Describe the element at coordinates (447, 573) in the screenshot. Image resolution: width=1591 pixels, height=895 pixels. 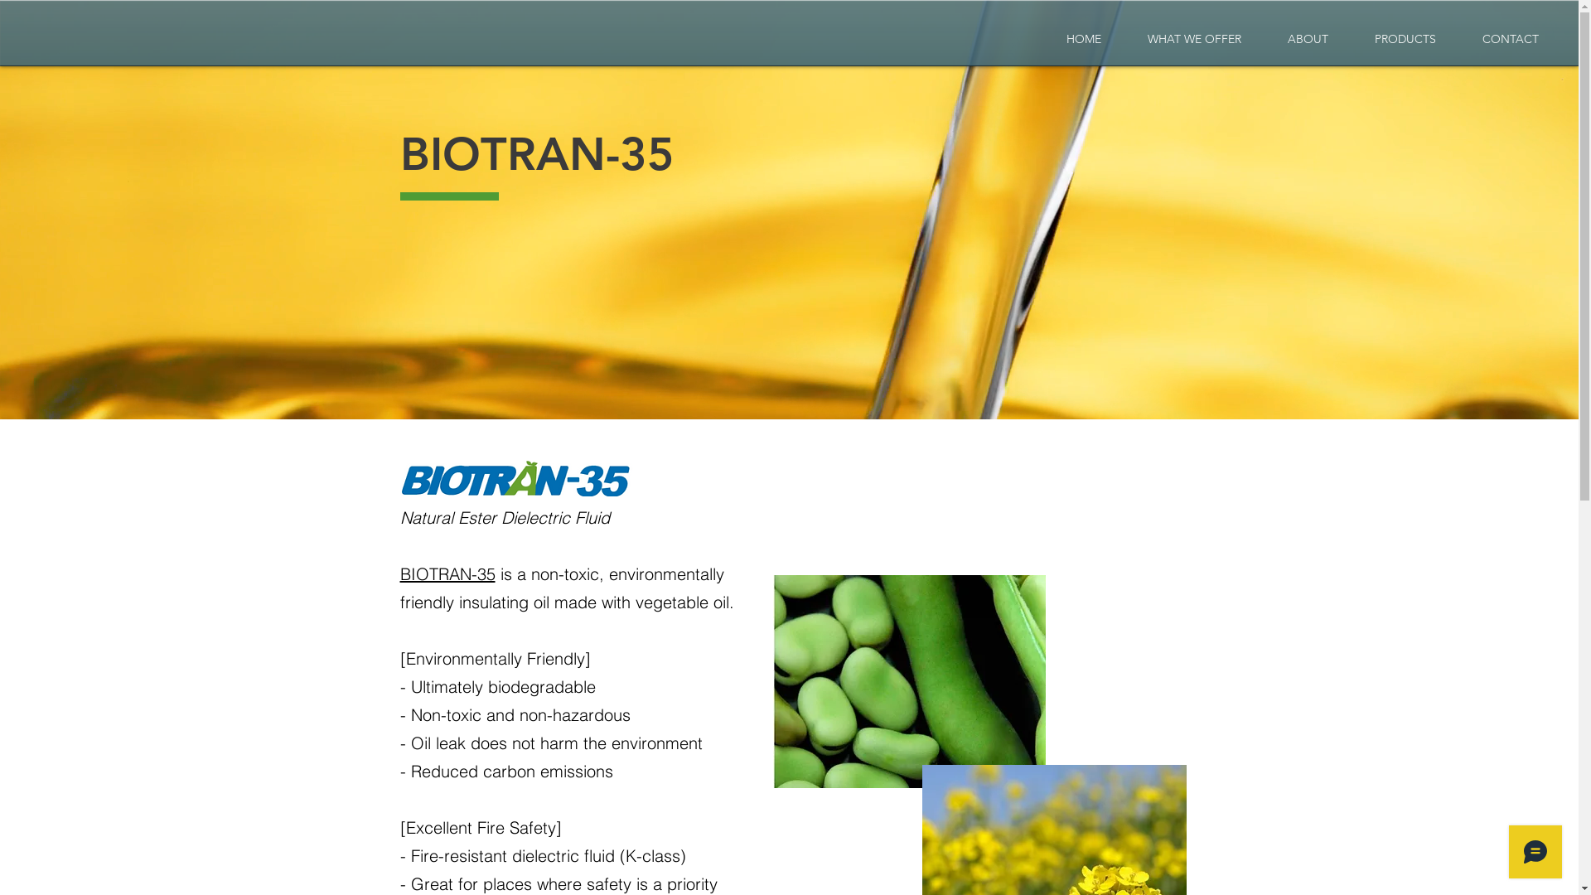
I see `BIOTRAN-35` at that location.